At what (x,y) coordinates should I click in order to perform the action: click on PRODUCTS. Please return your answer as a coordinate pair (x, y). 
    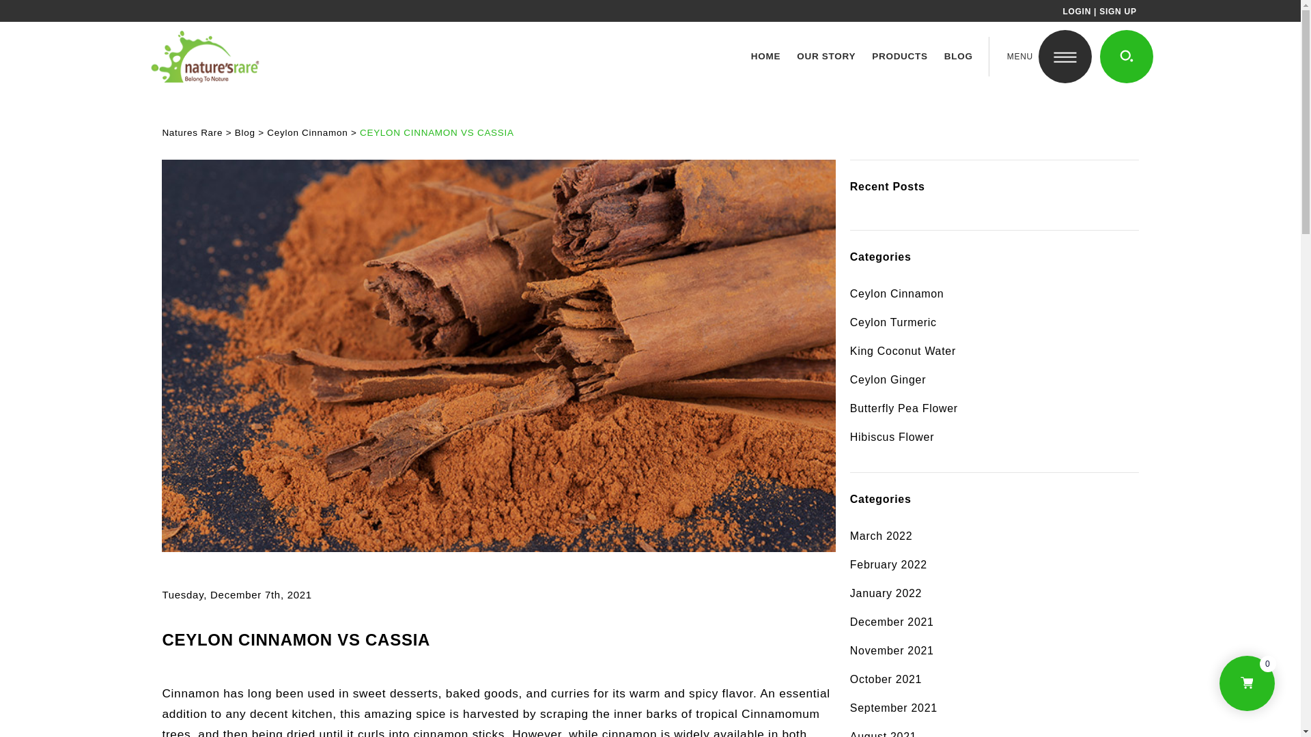
    Looking at the image, I should click on (900, 56).